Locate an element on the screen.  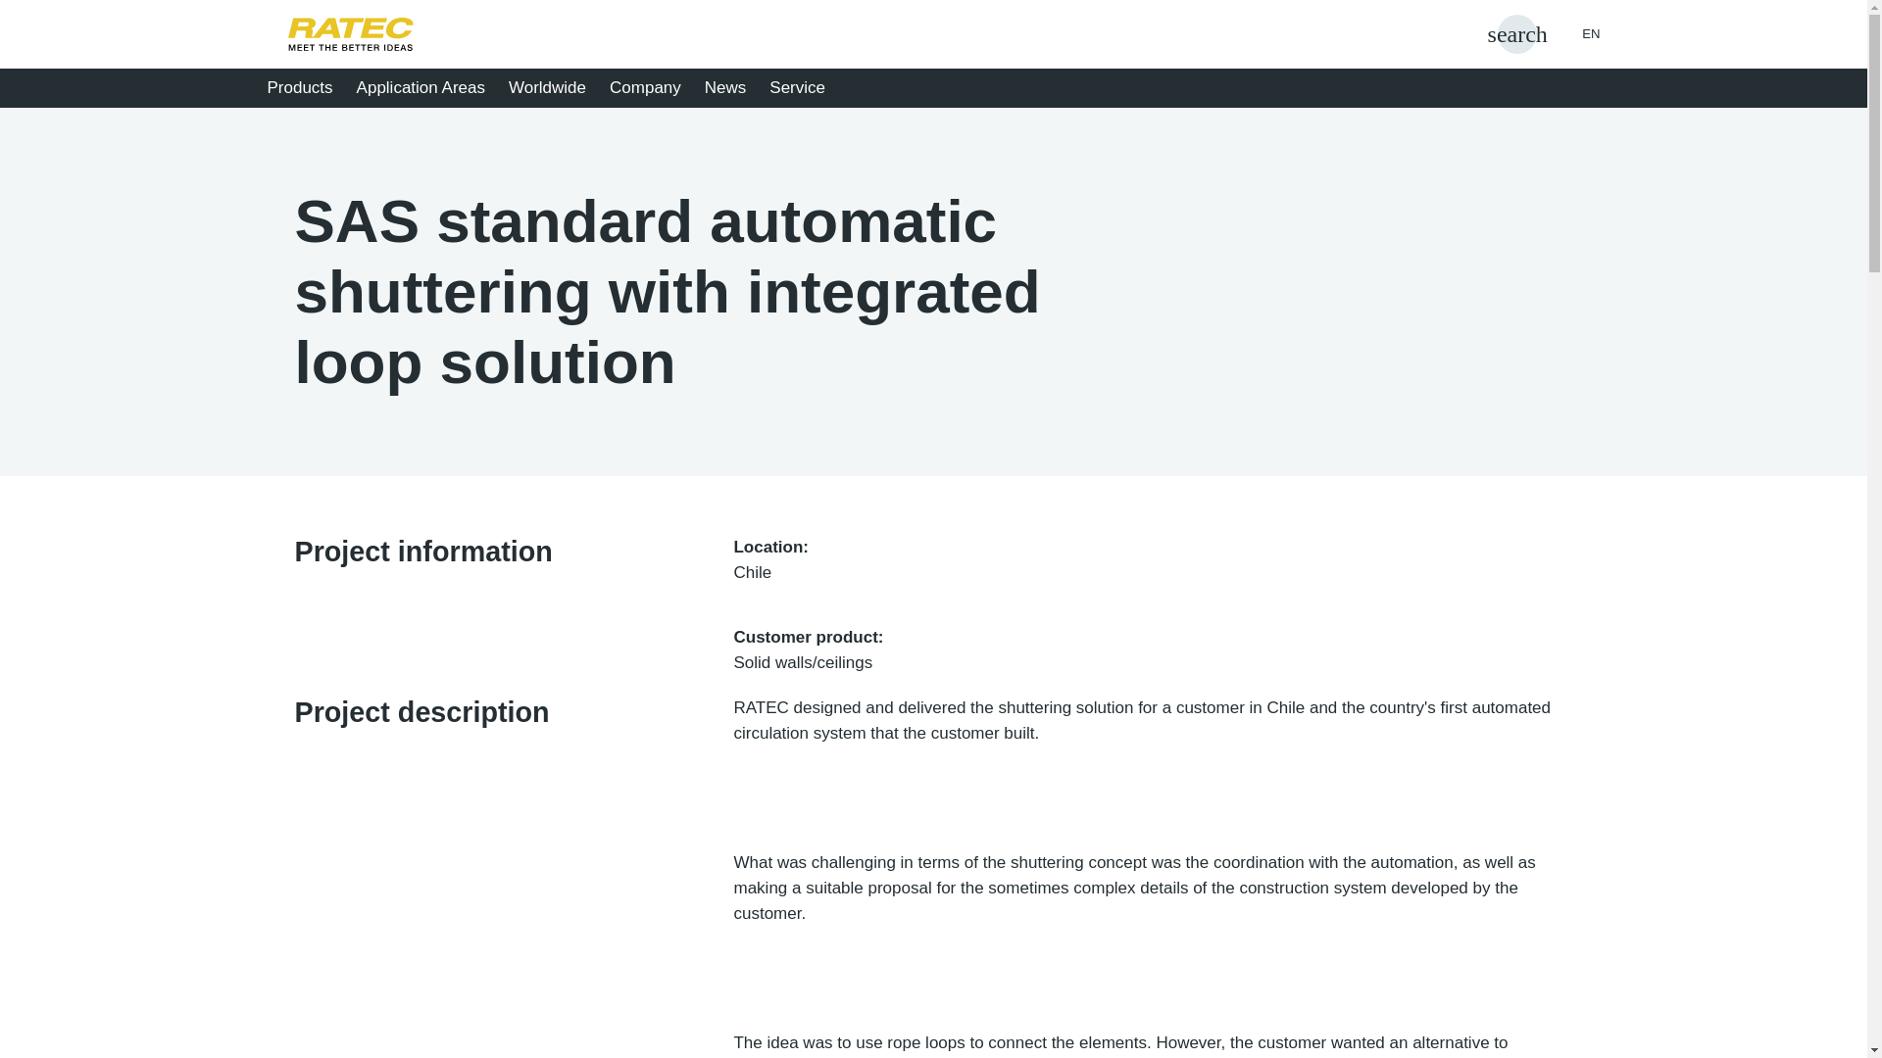
Products is located at coordinates (306, 87).